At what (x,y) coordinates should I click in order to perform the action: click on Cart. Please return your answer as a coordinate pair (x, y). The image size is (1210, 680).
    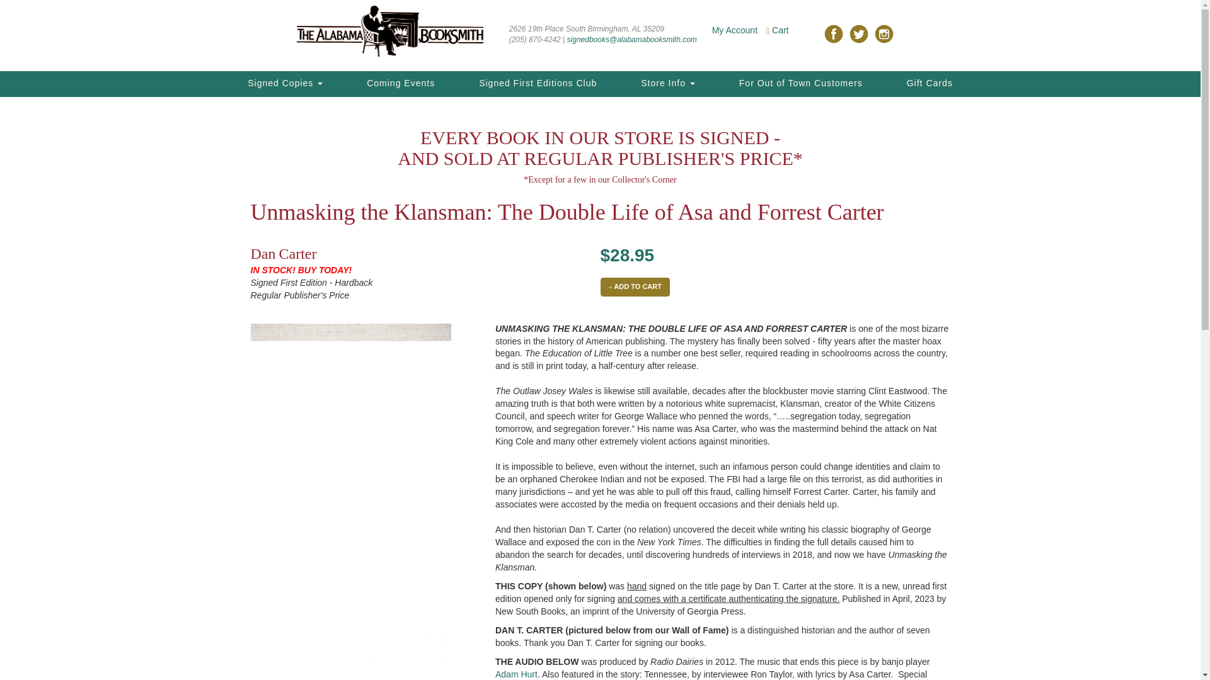
    Looking at the image, I should click on (780, 30).